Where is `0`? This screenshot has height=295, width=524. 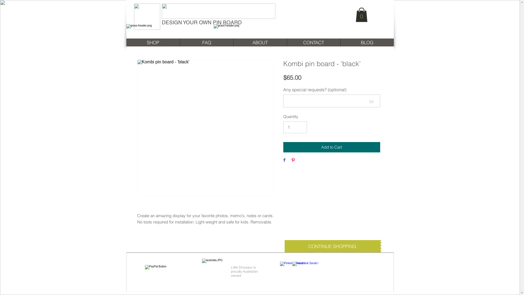 0 is located at coordinates (361, 15).